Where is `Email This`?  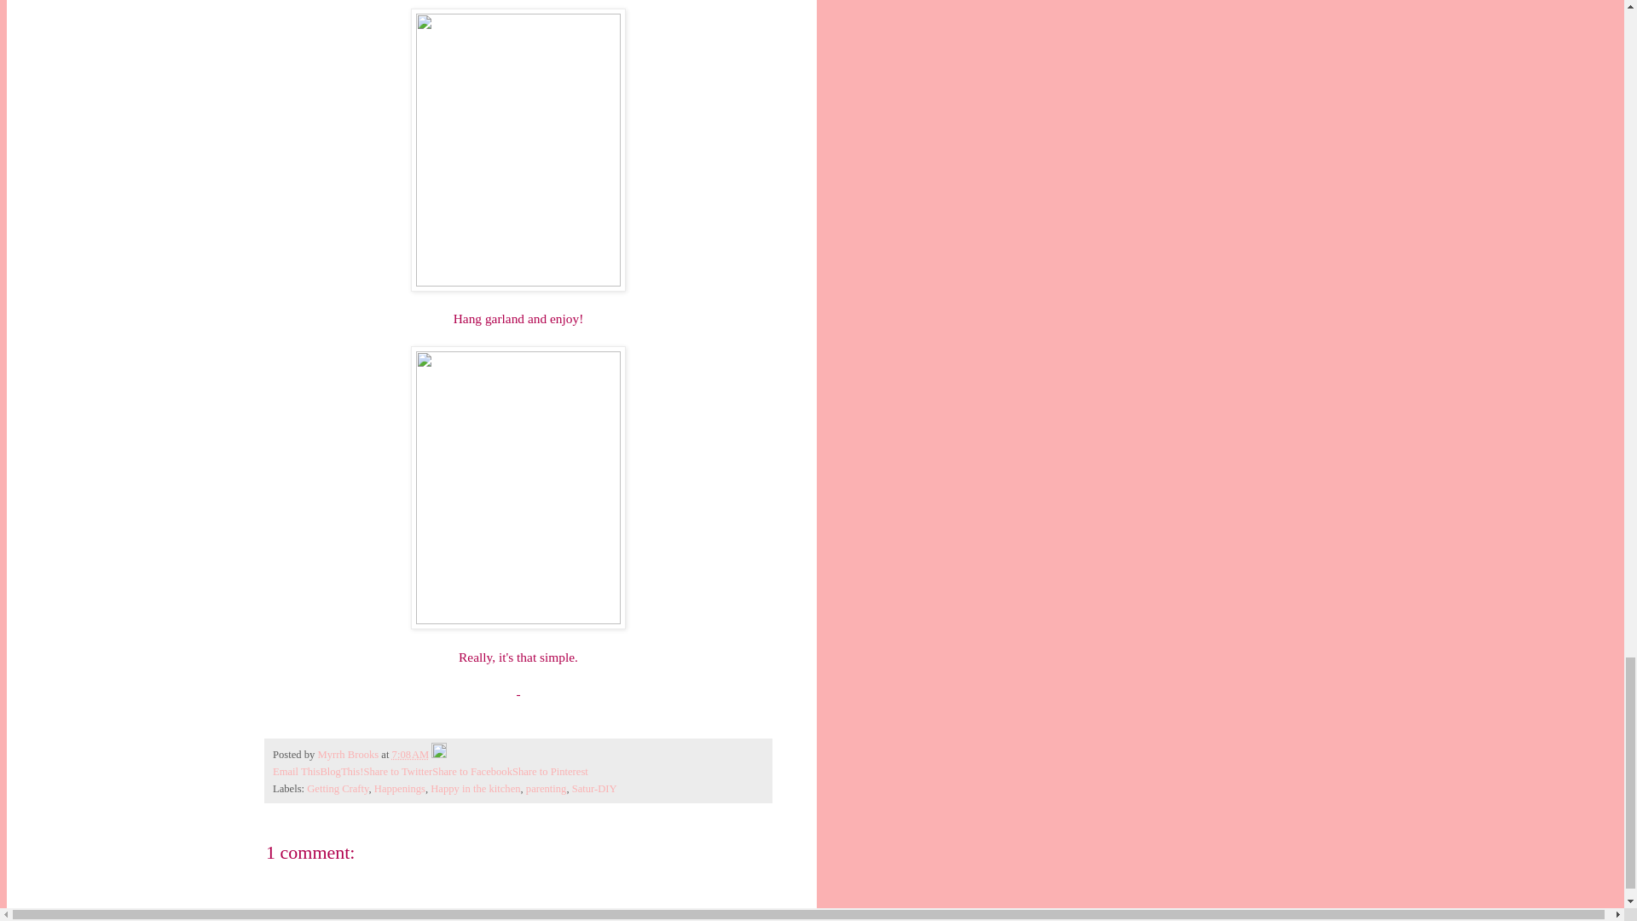
Email This is located at coordinates (296, 771).